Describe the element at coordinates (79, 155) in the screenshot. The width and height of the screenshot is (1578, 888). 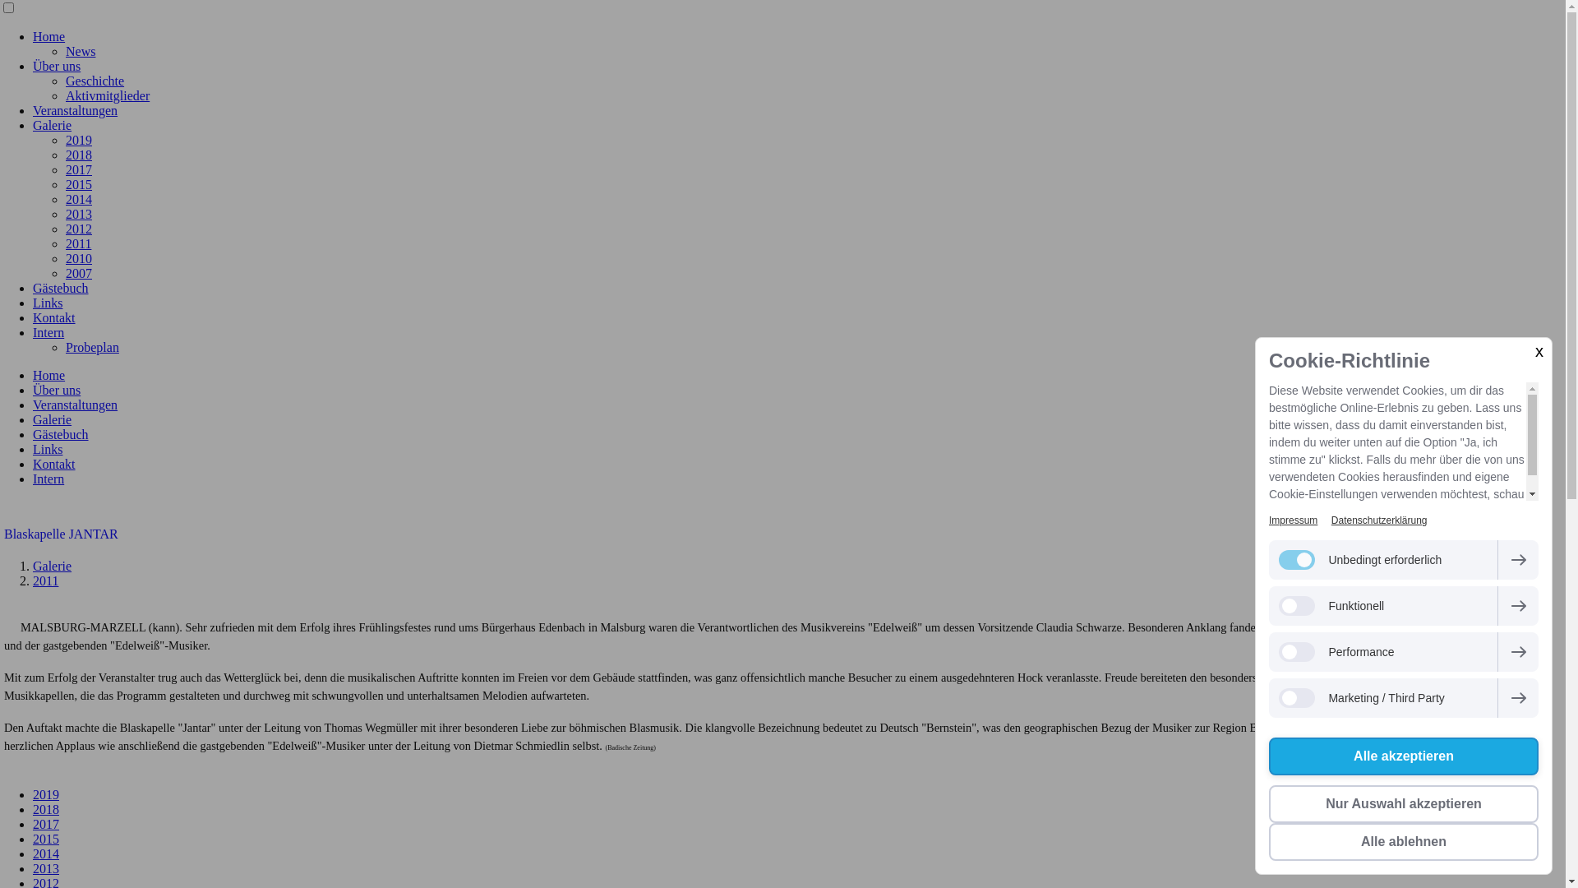
I see `2018` at that location.